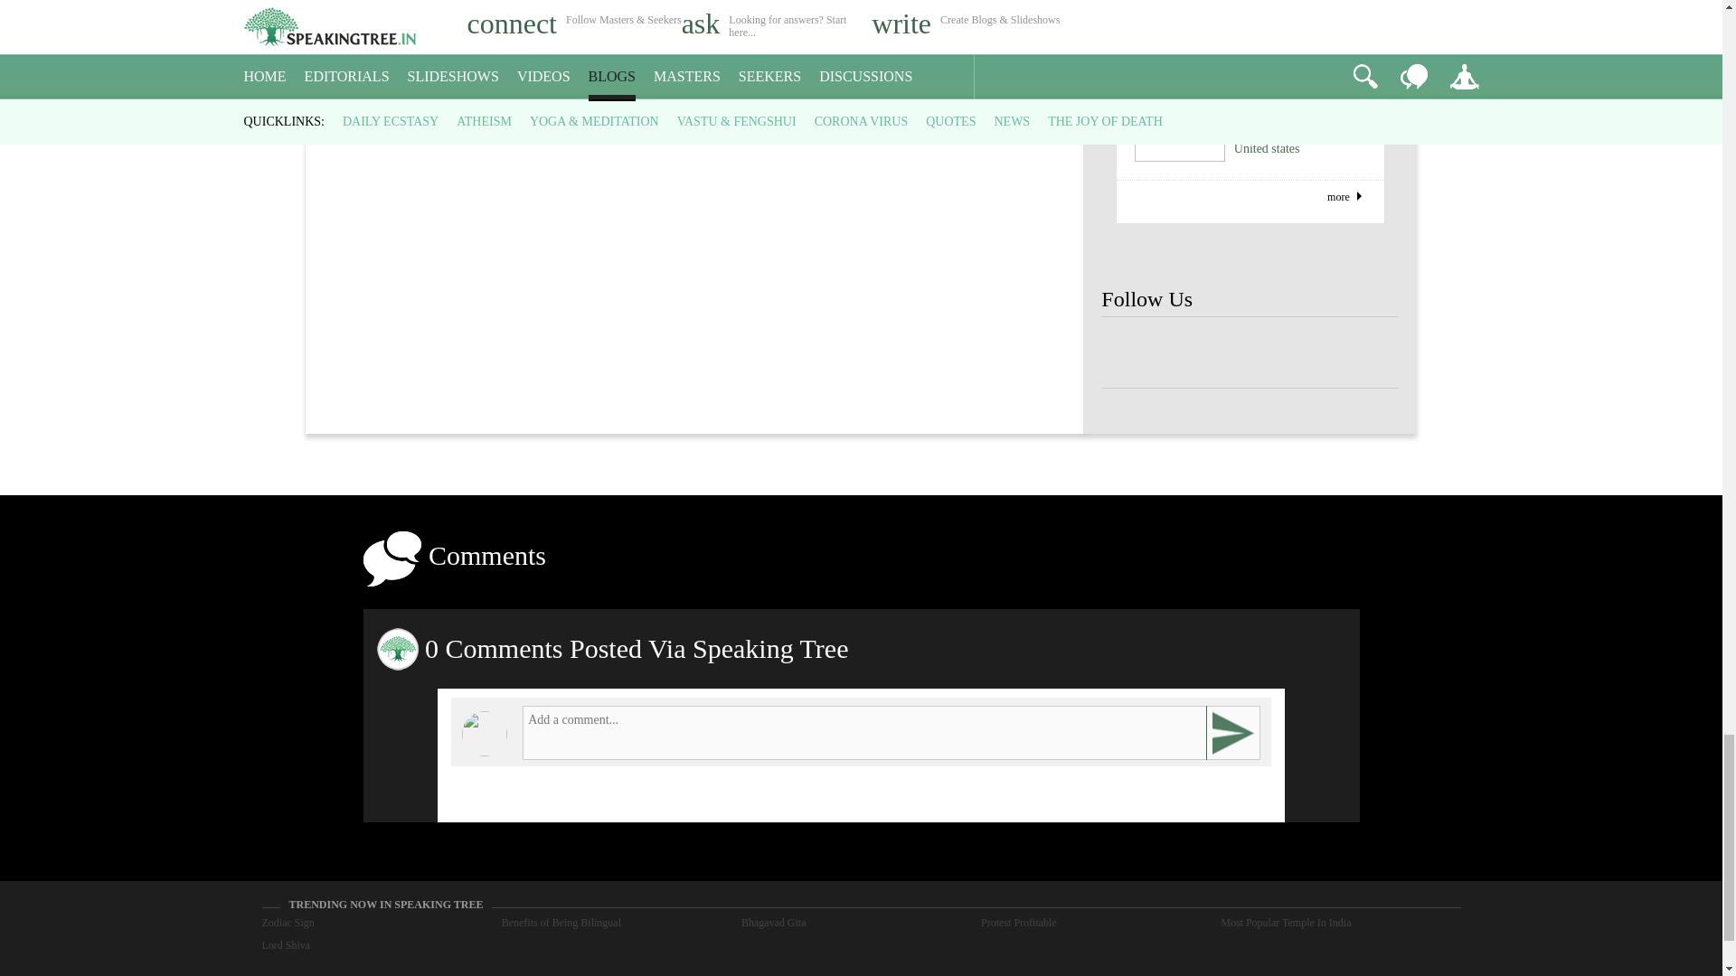 The image size is (1736, 976). Describe the element at coordinates (1250, 352) in the screenshot. I see `Speaking Tree FaceBook` at that location.